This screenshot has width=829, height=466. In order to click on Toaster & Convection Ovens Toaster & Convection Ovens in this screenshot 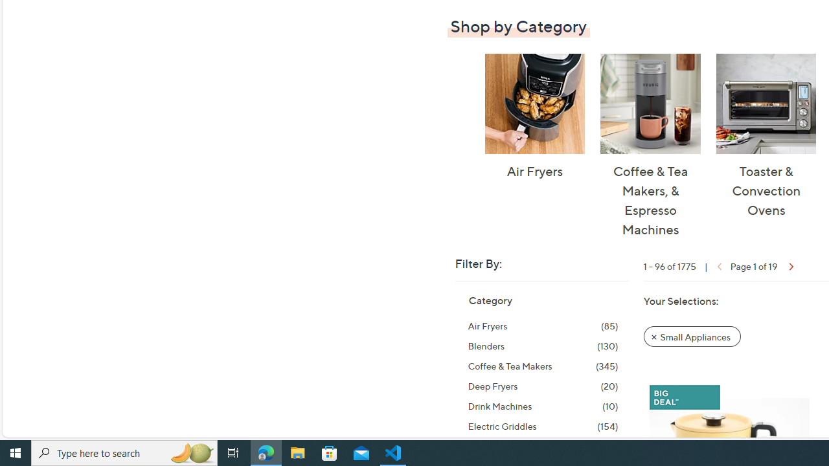, I will do `click(766, 136)`.